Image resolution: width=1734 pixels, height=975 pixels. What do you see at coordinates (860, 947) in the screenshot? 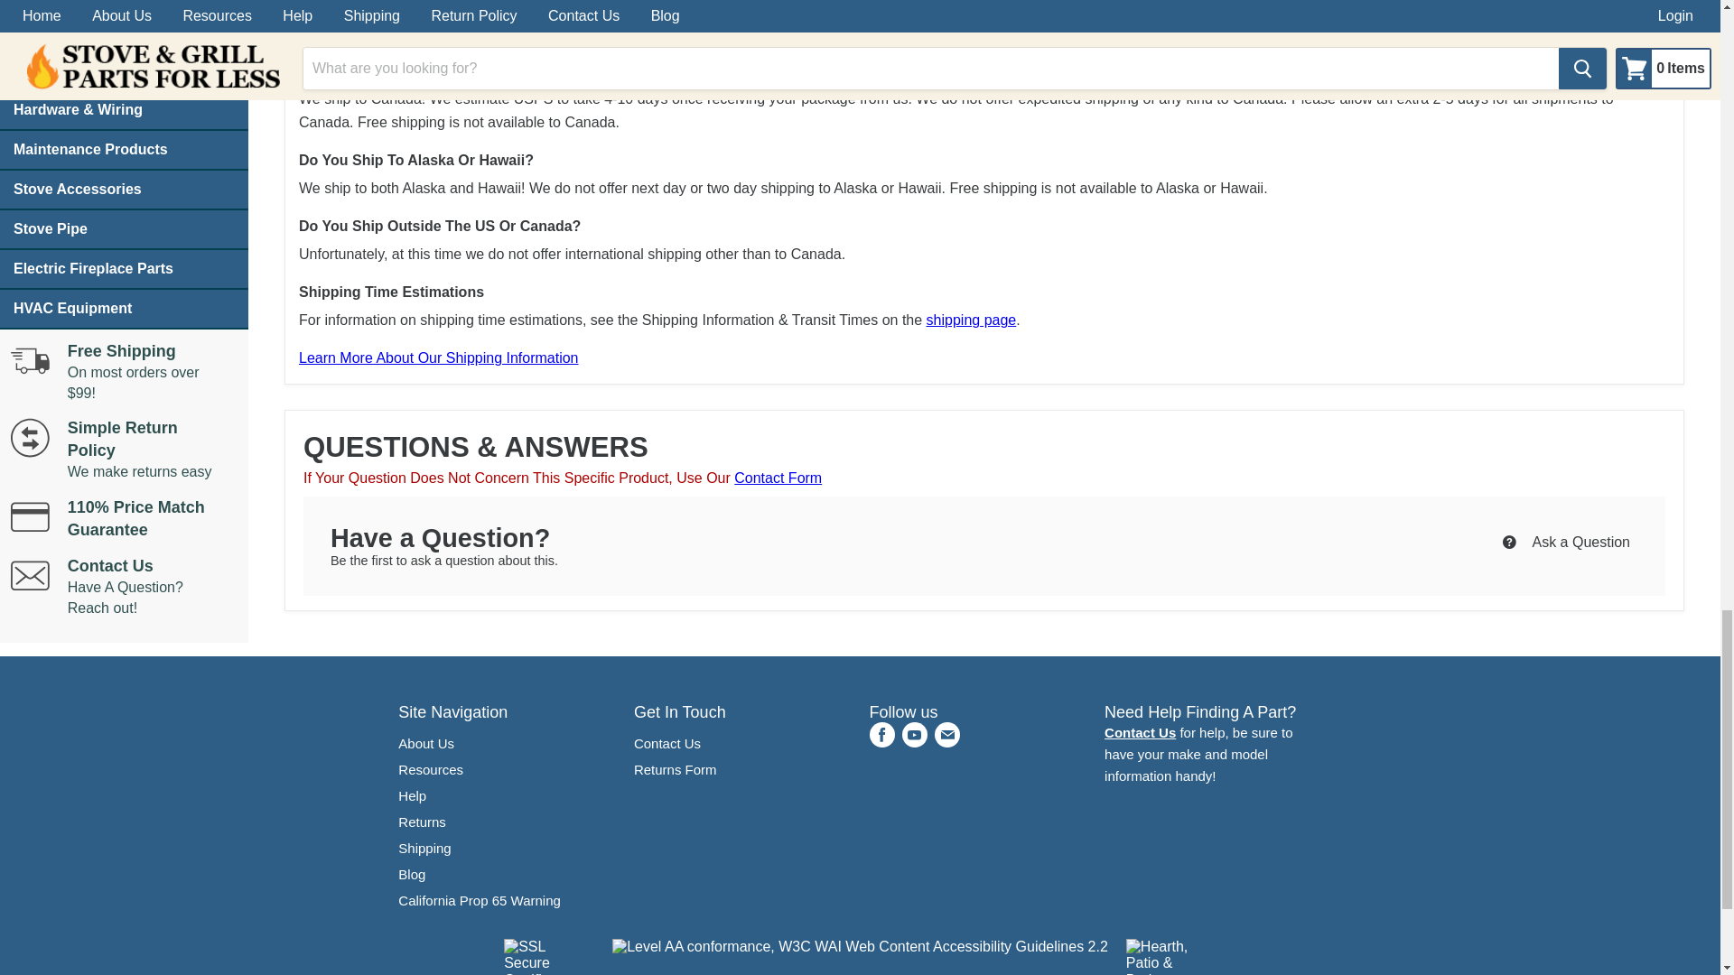
I see `Explanation of WCAG 2 Level AA conformance` at bounding box center [860, 947].